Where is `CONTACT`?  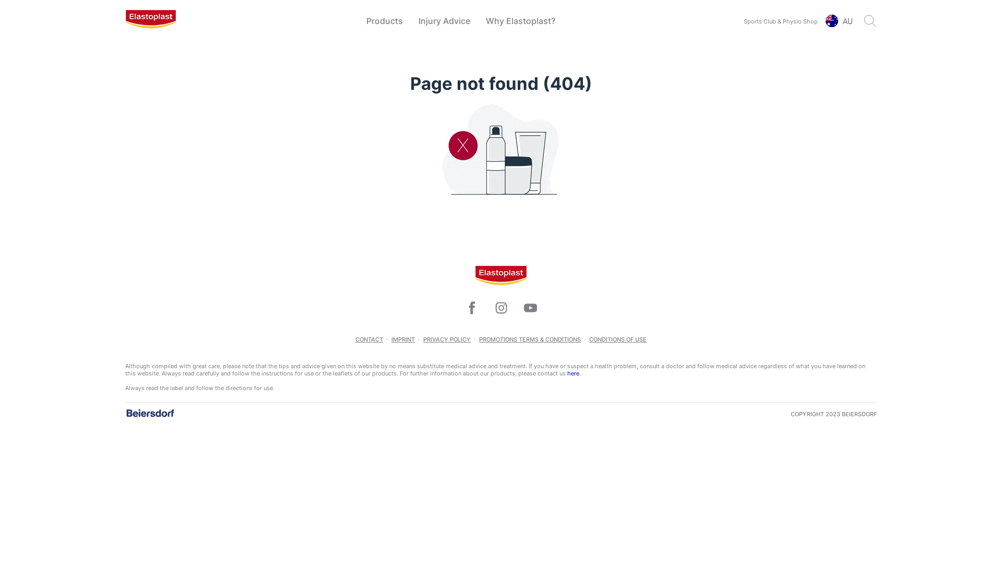
CONTACT is located at coordinates (369, 339).